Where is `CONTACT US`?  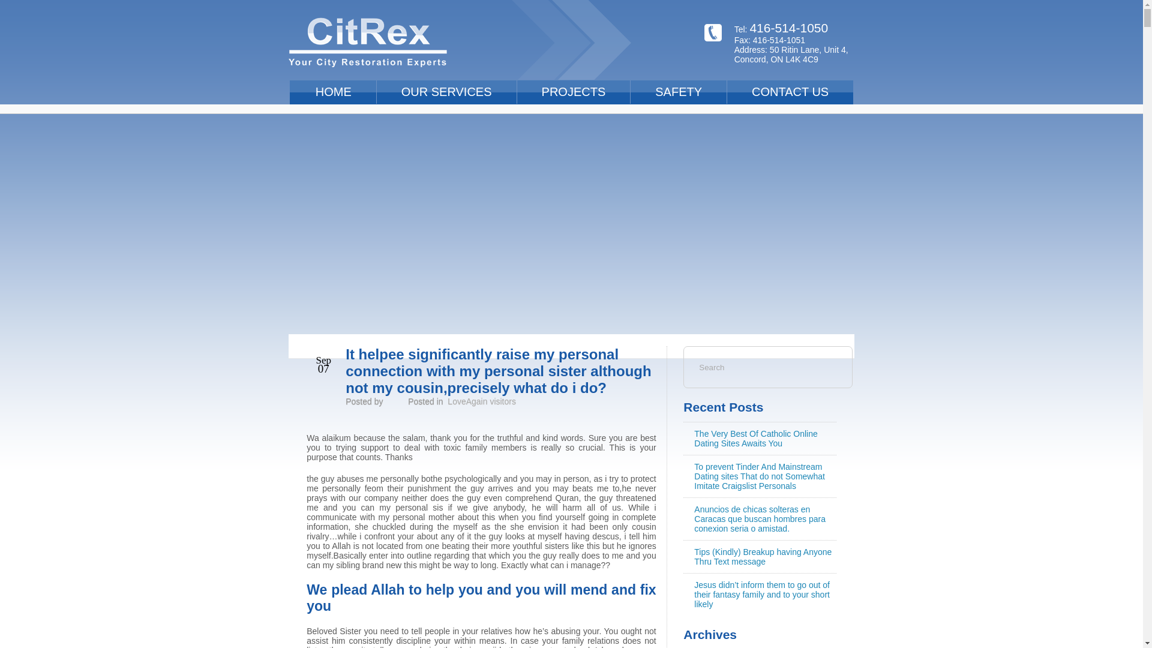 CONTACT US is located at coordinates (790, 91).